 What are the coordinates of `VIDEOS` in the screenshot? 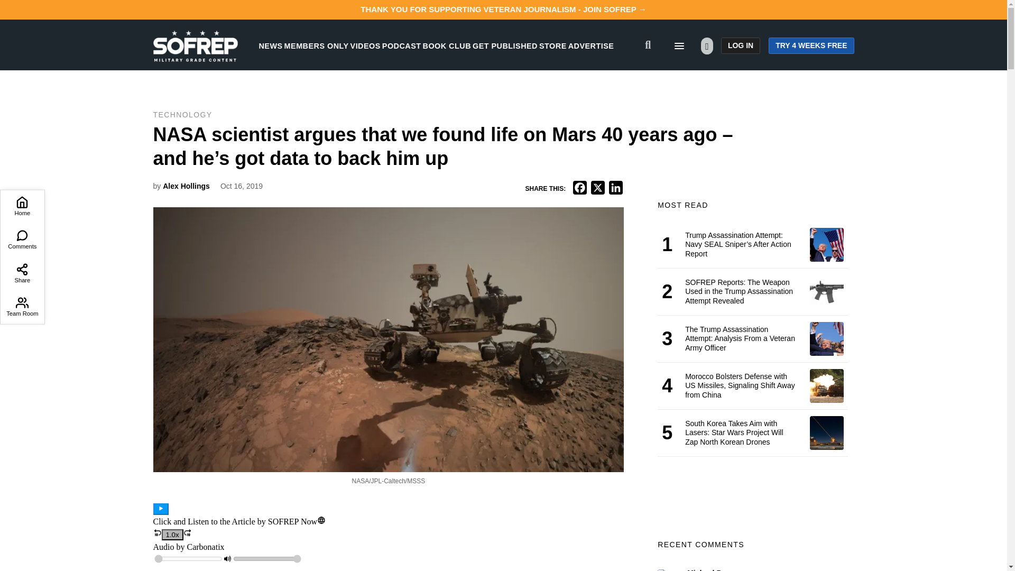 It's located at (365, 45).